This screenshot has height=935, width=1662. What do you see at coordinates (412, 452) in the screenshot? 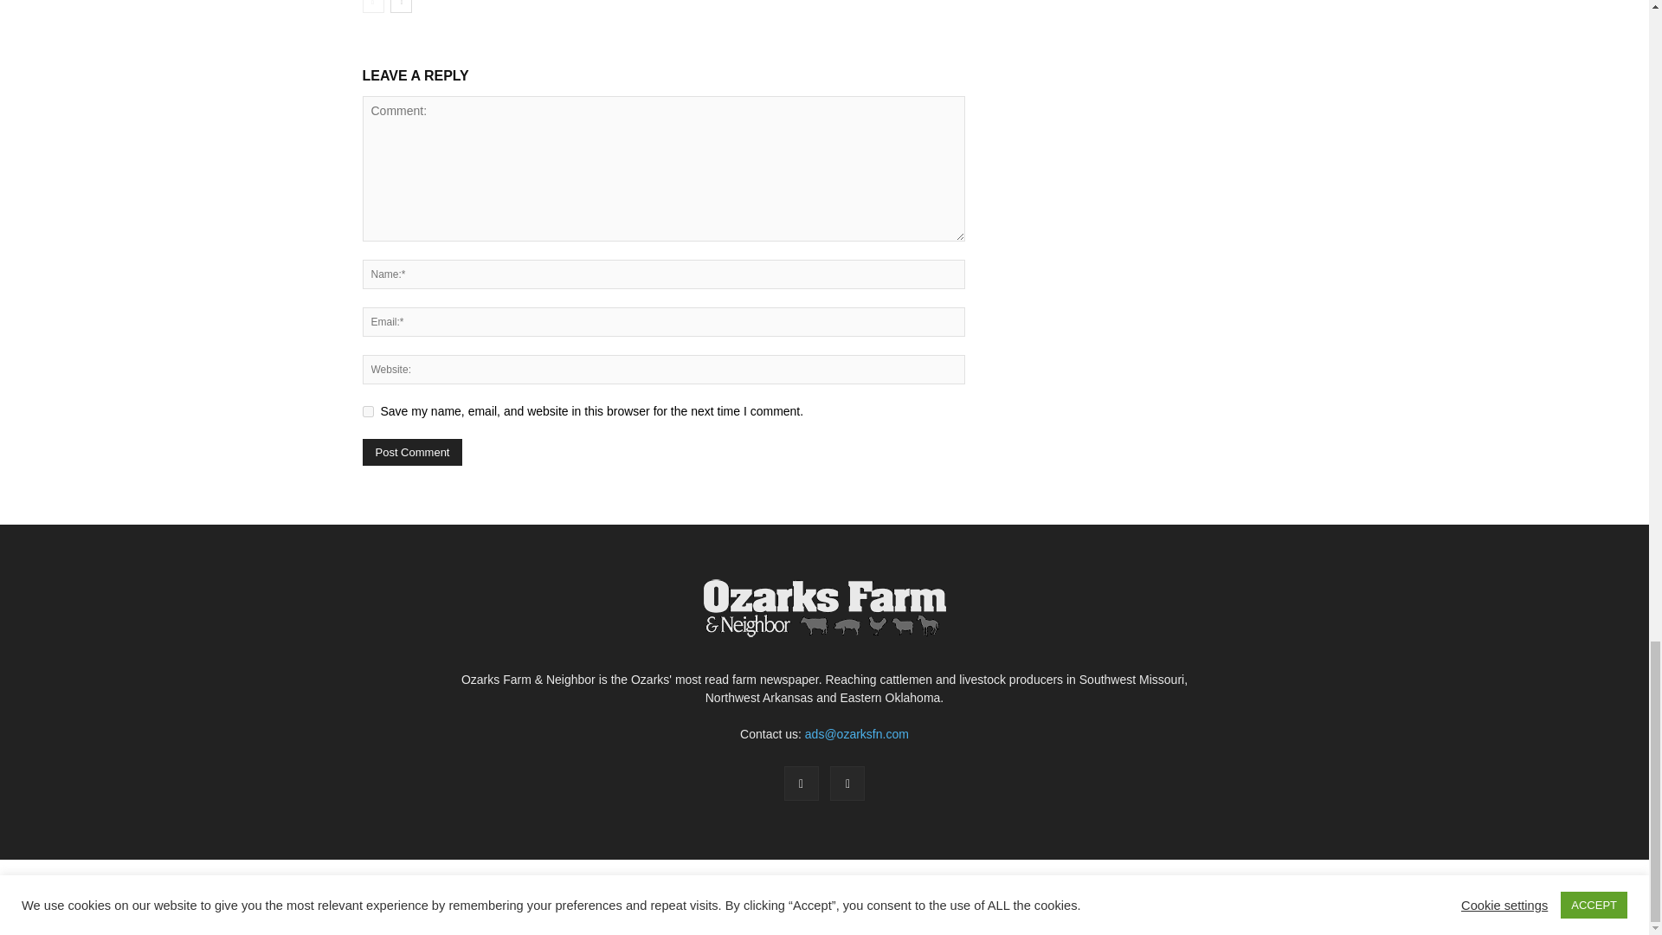
I see `Post Comment` at bounding box center [412, 452].